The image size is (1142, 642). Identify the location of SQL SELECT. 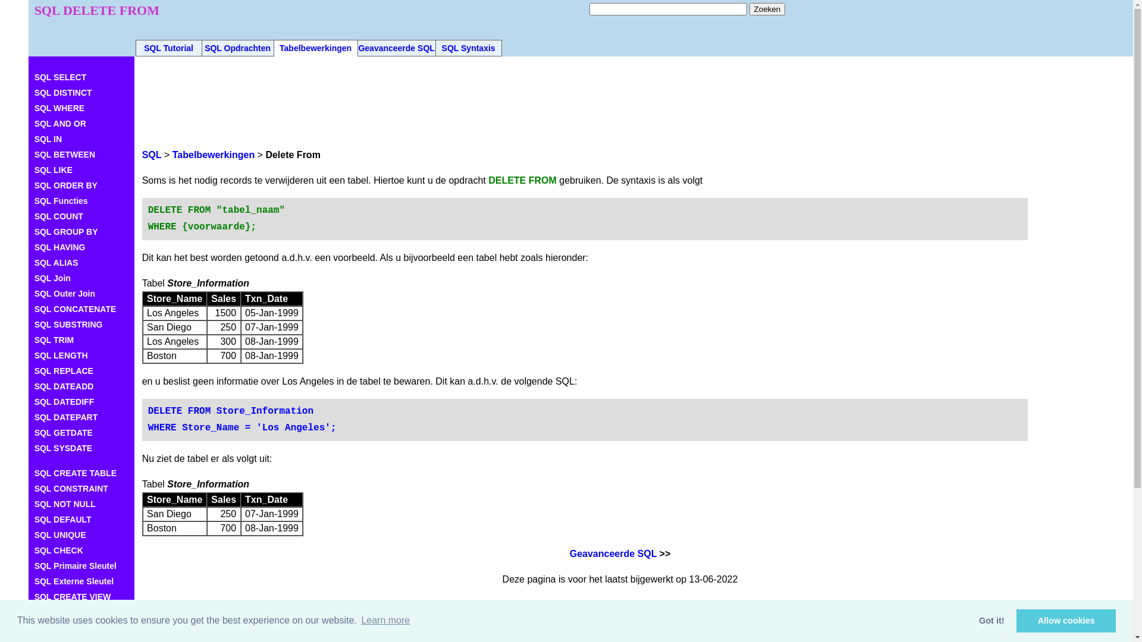
(81, 77).